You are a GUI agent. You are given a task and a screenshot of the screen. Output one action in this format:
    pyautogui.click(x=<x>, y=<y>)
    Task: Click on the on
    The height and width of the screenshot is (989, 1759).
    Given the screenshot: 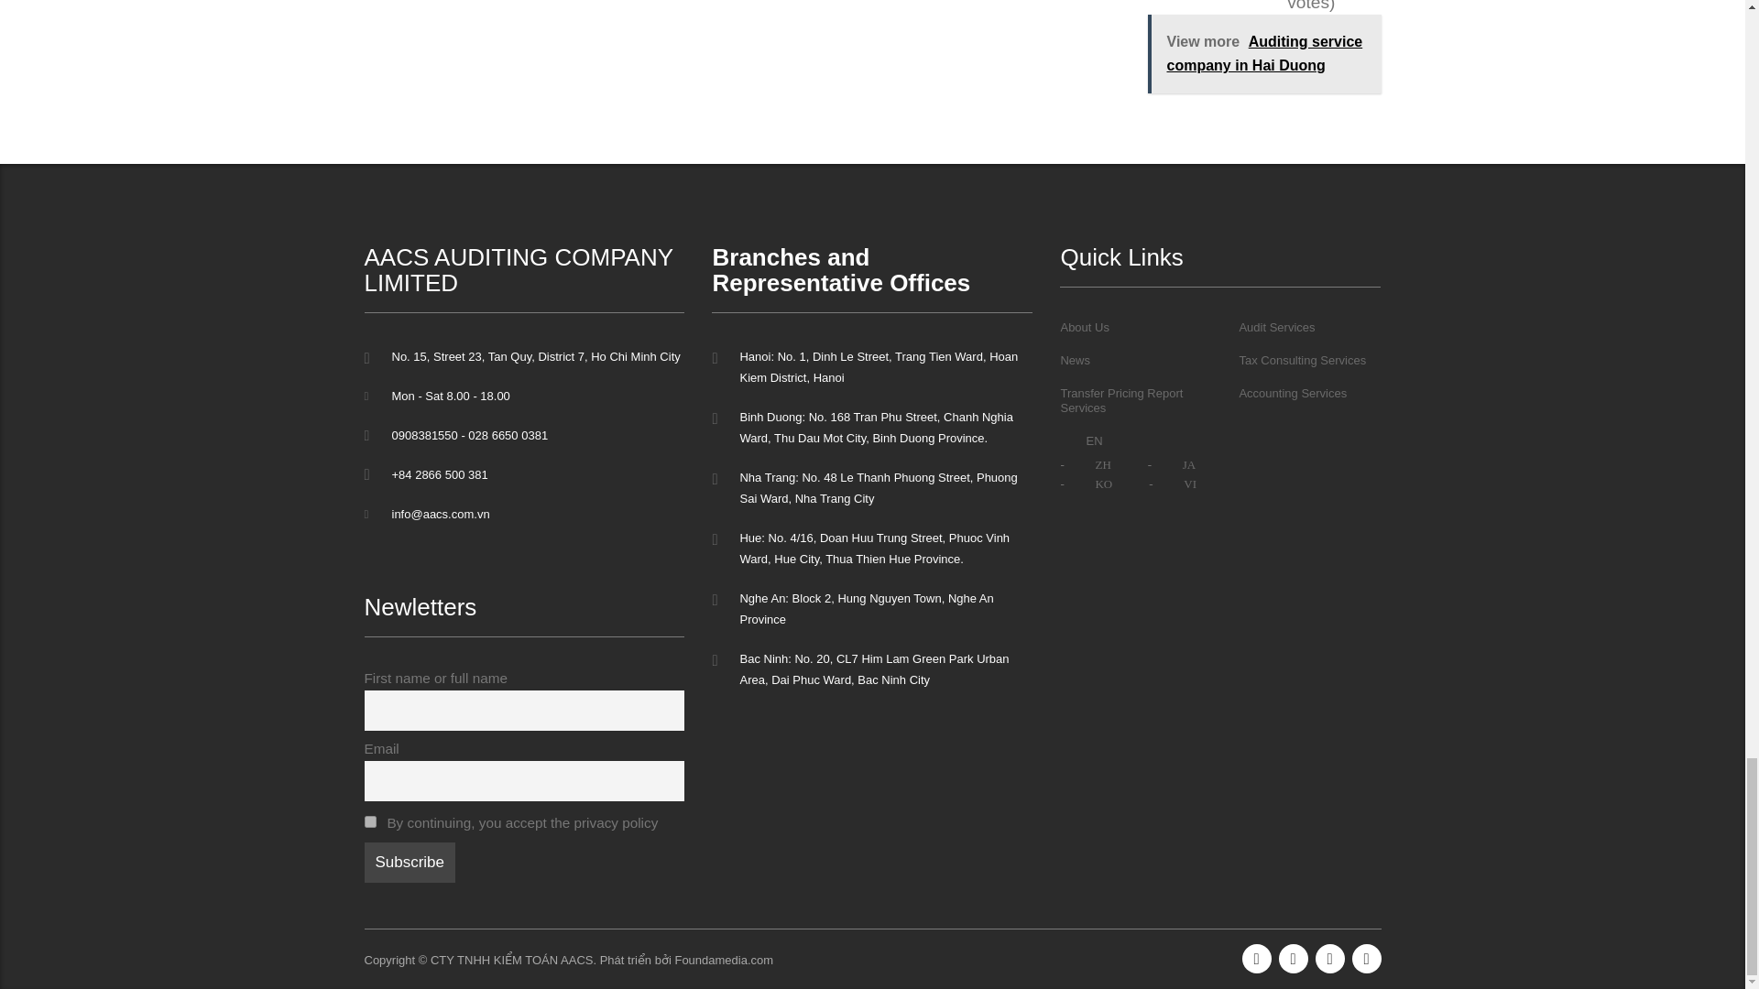 What is the action you would take?
    pyautogui.click(x=370, y=821)
    